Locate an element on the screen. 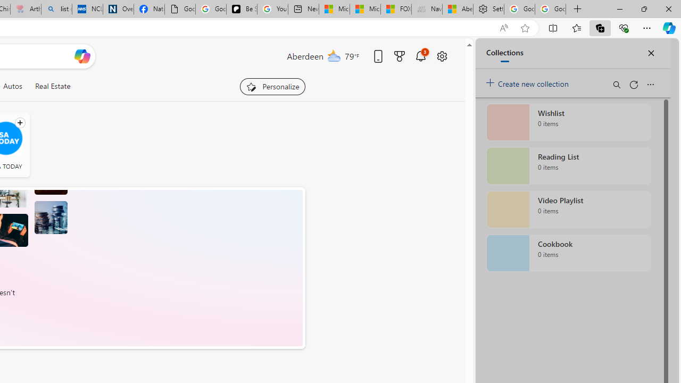 The image size is (681, 383). Aberdeen, Hong Kong SAR hourly forecast | Microsoft Weather is located at coordinates (458, 10).